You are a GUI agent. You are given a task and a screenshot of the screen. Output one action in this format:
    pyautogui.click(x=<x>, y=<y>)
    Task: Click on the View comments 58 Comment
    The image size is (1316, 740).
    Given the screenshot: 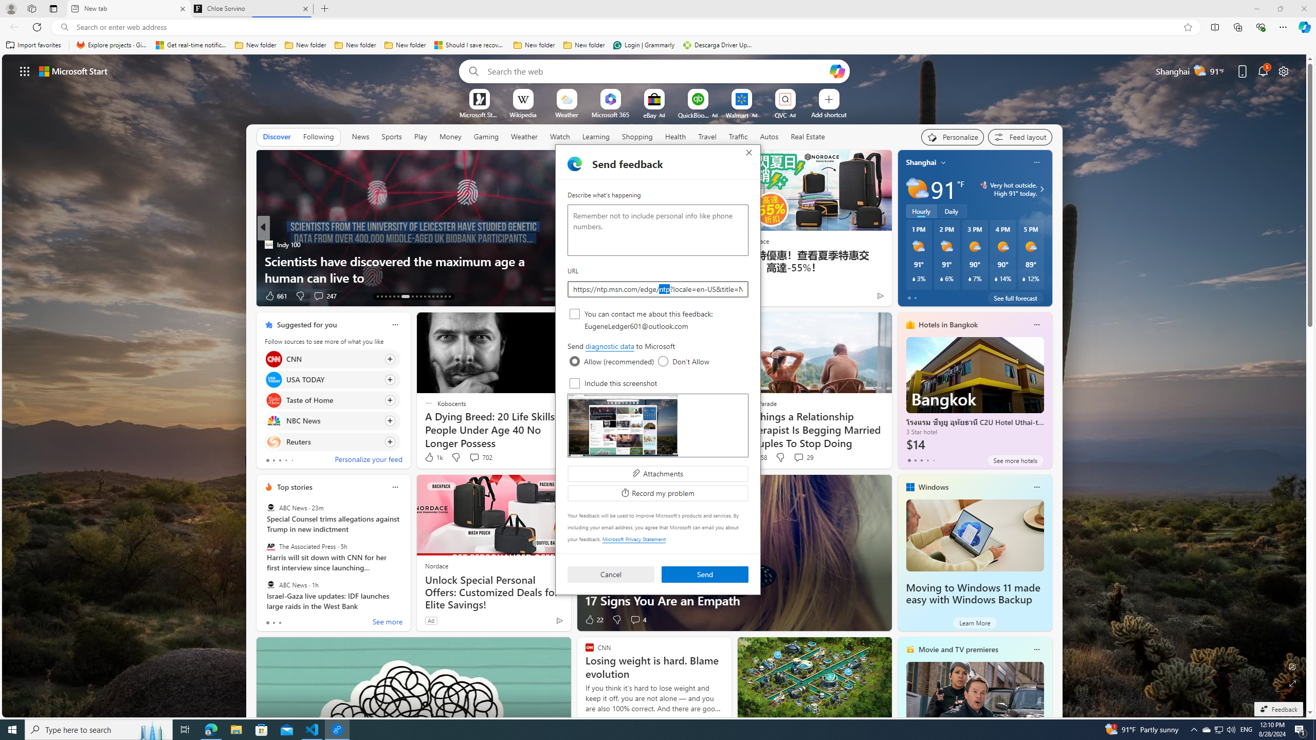 What is the action you would take?
    pyautogui.click(x=6, y=295)
    